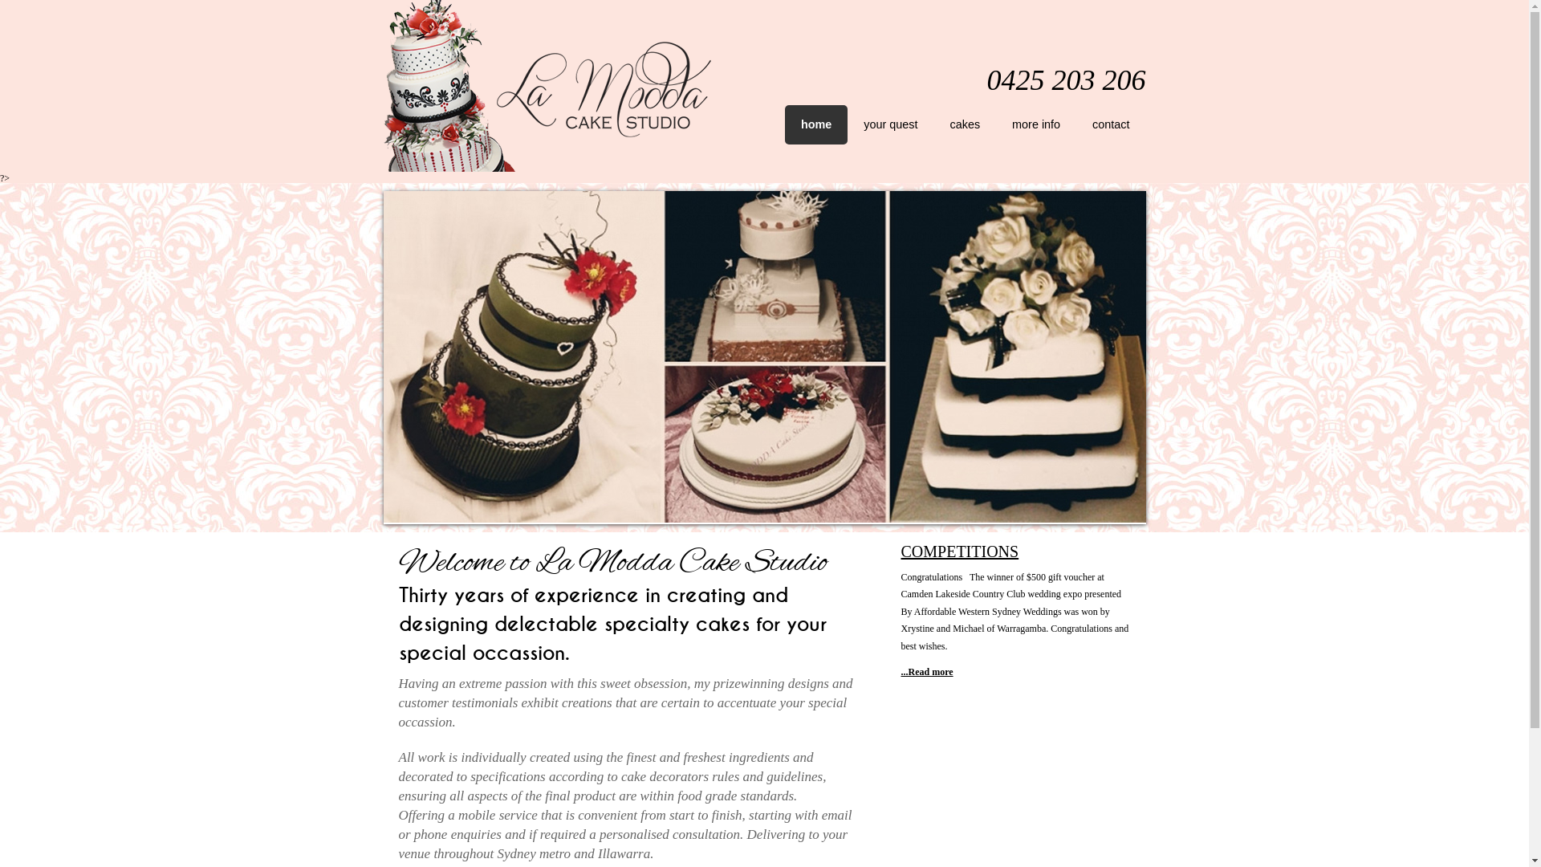  What do you see at coordinates (314, 255) in the screenshot?
I see `party poker au friendly` at bounding box center [314, 255].